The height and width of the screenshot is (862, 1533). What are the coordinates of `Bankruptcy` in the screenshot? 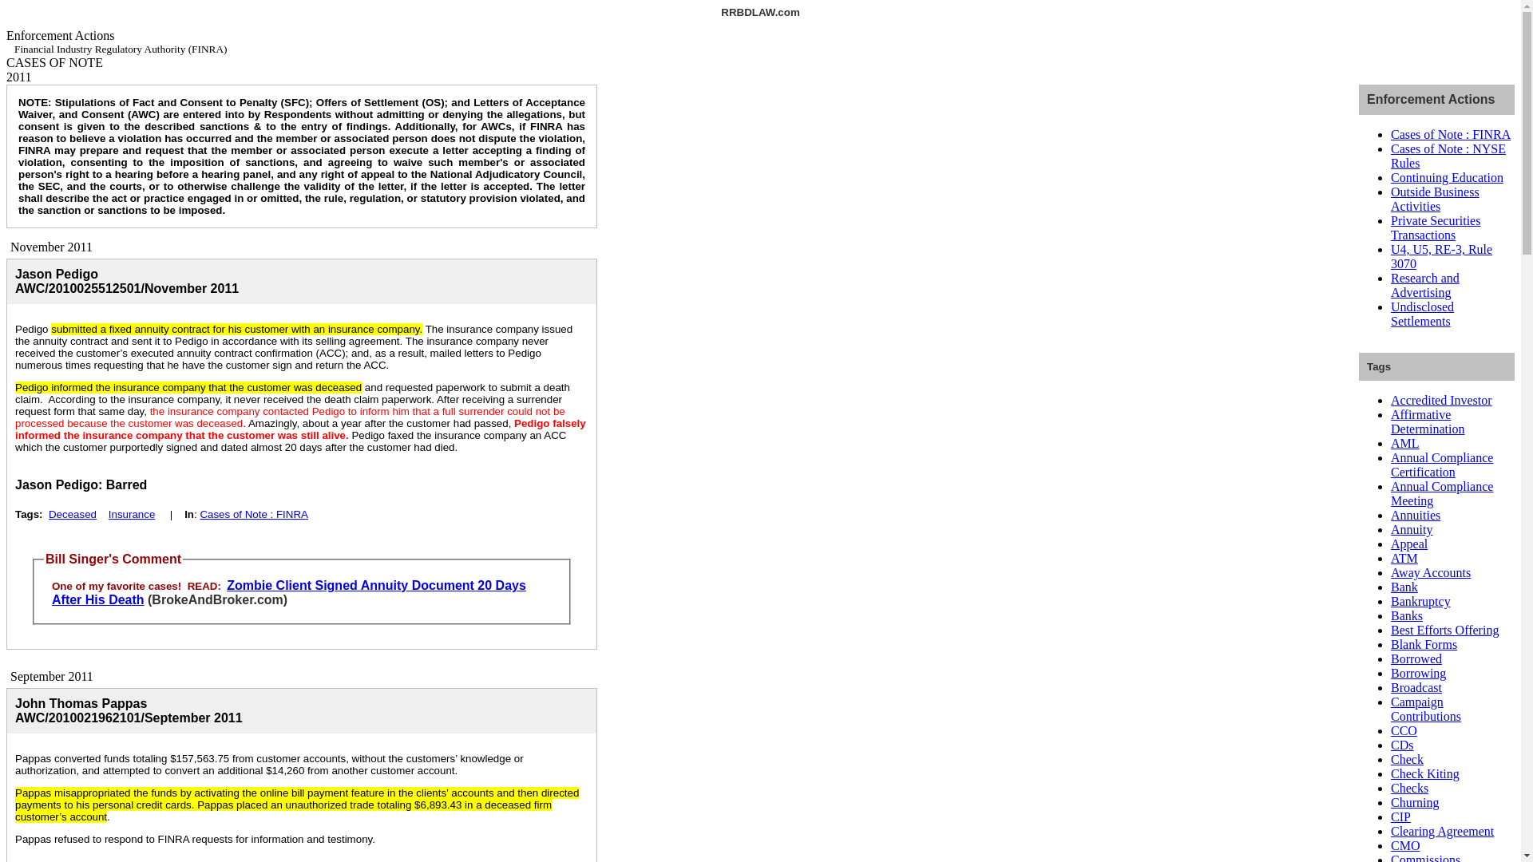 It's located at (1420, 602).